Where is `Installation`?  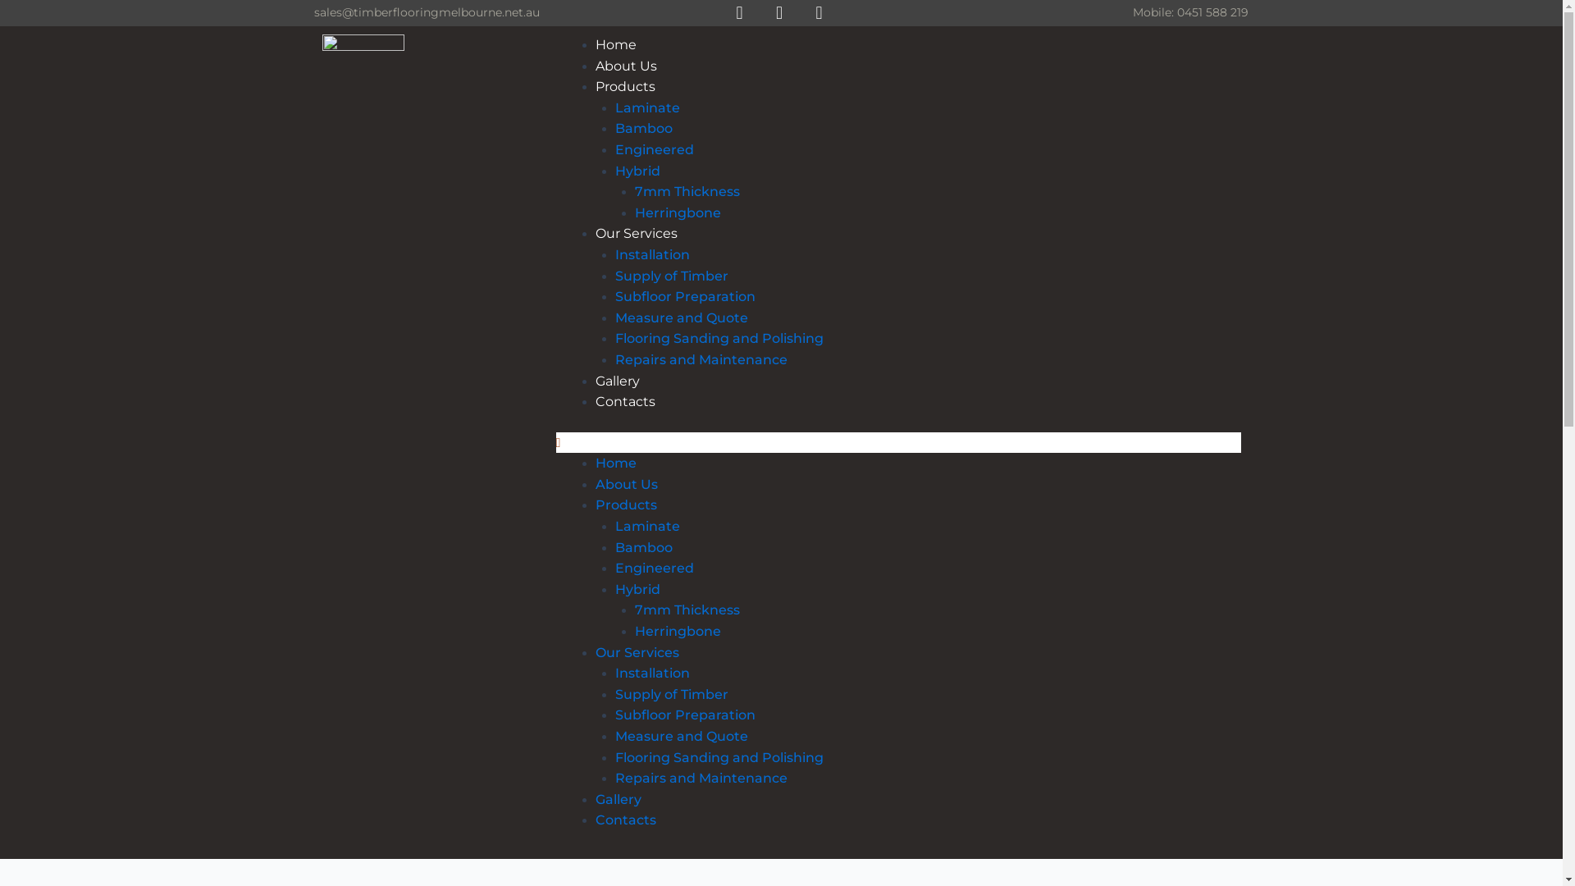 Installation is located at coordinates (653, 673).